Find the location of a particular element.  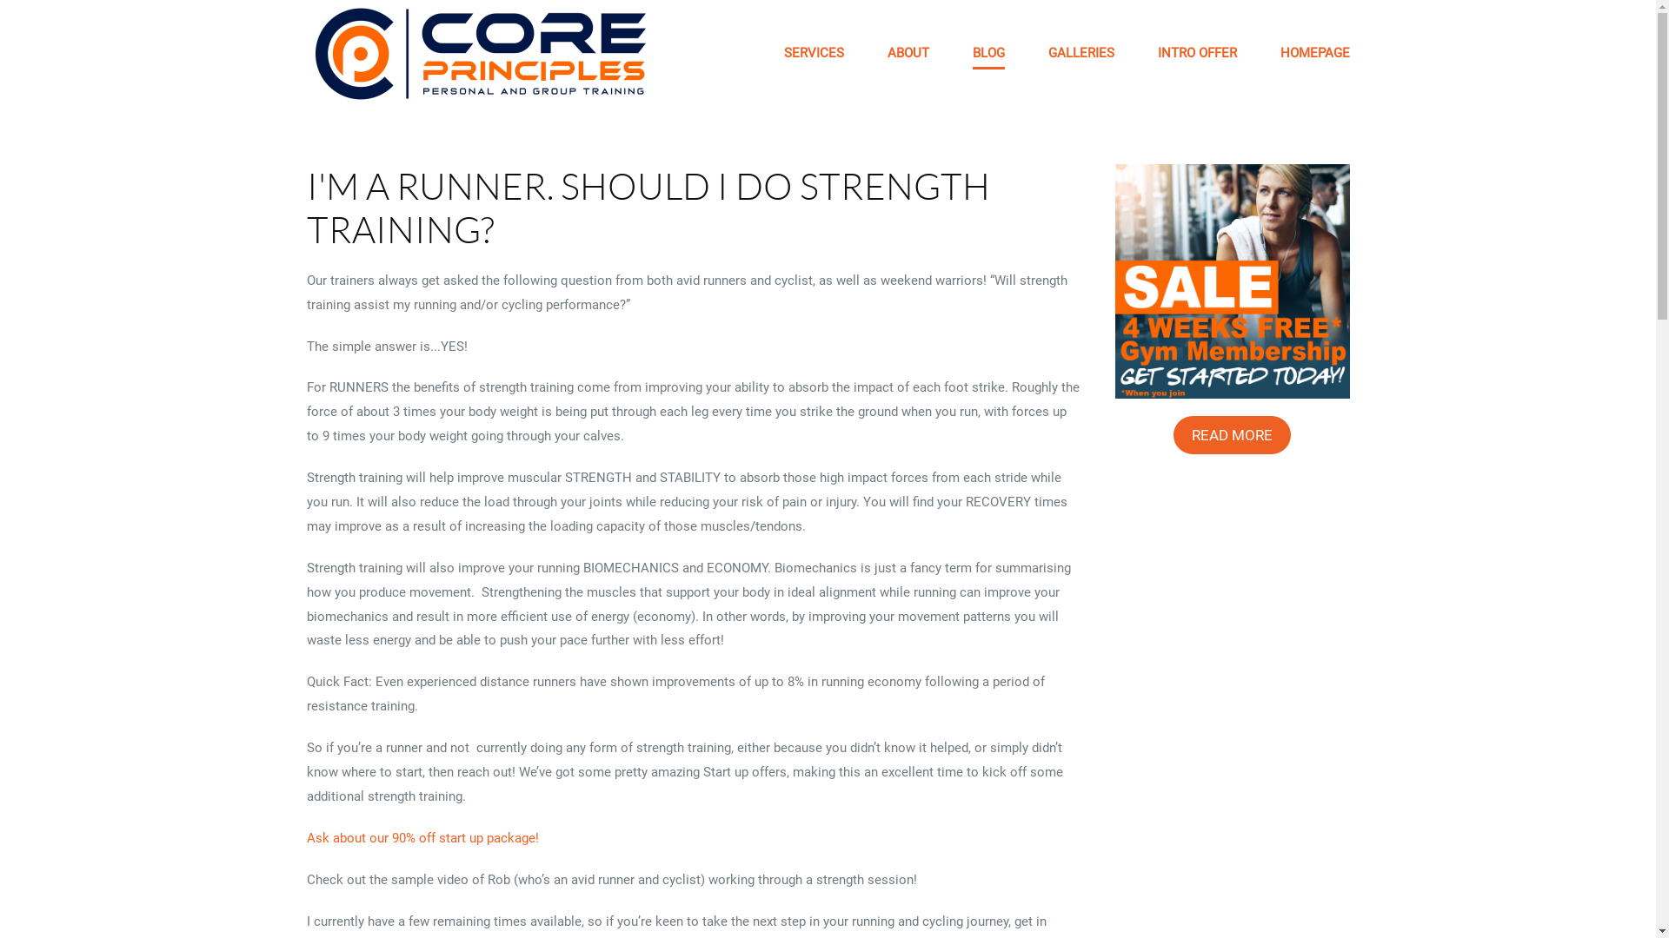

HOMEPAGE is located at coordinates (1314, 54).